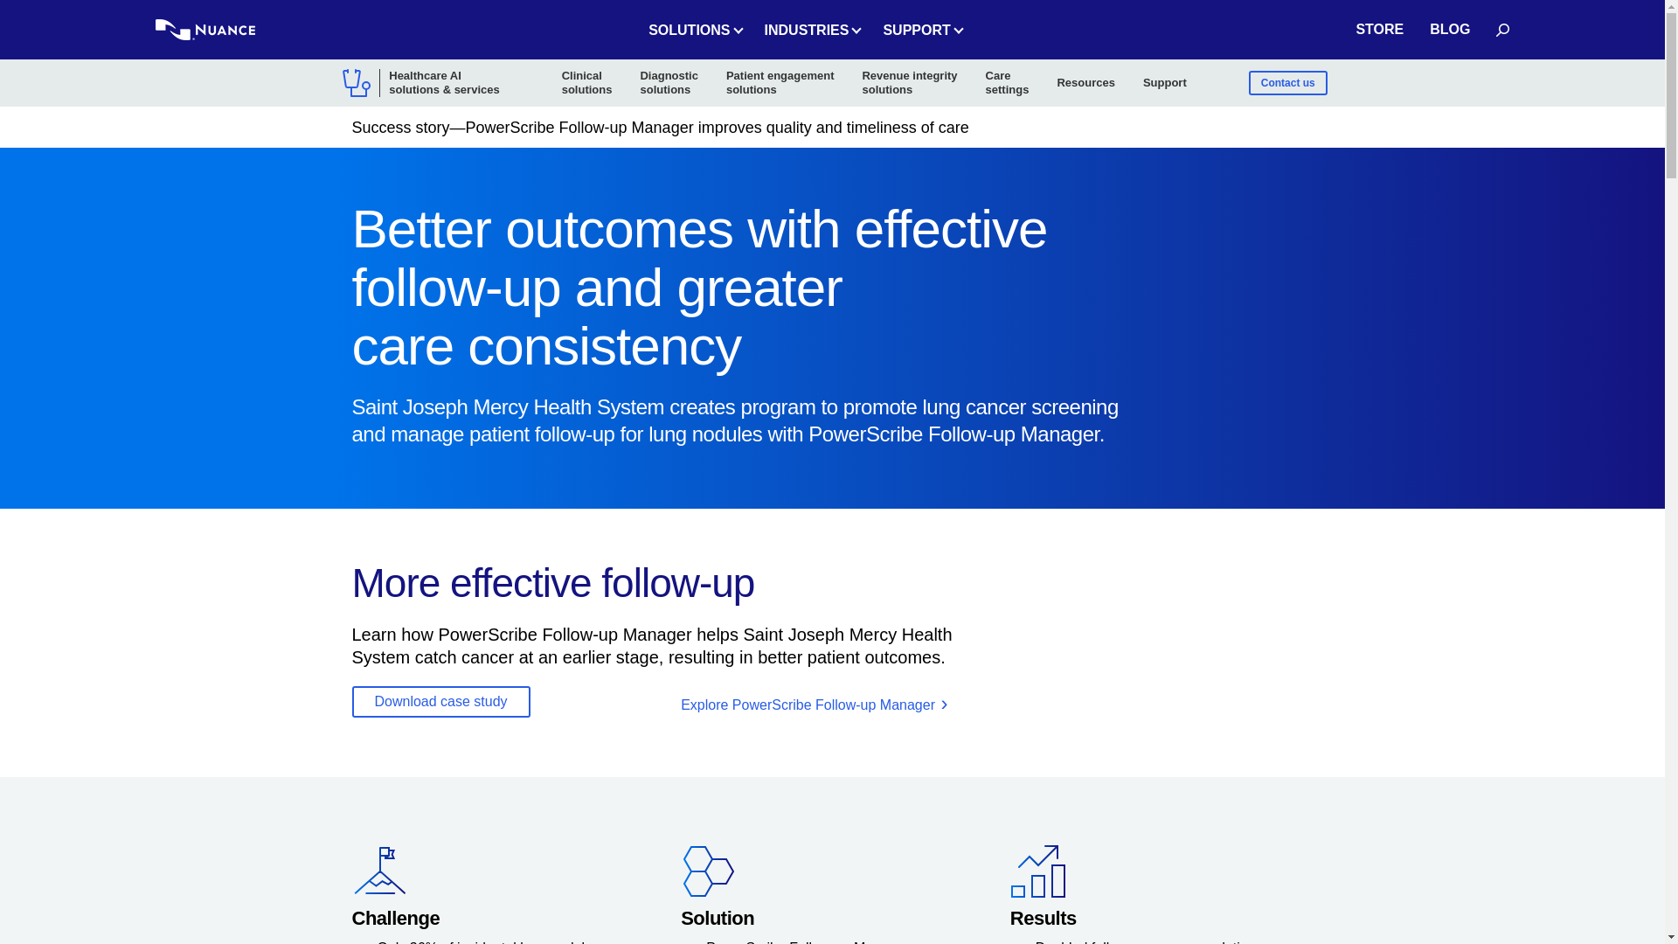  I want to click on mountain-flag, so click(587, 82).